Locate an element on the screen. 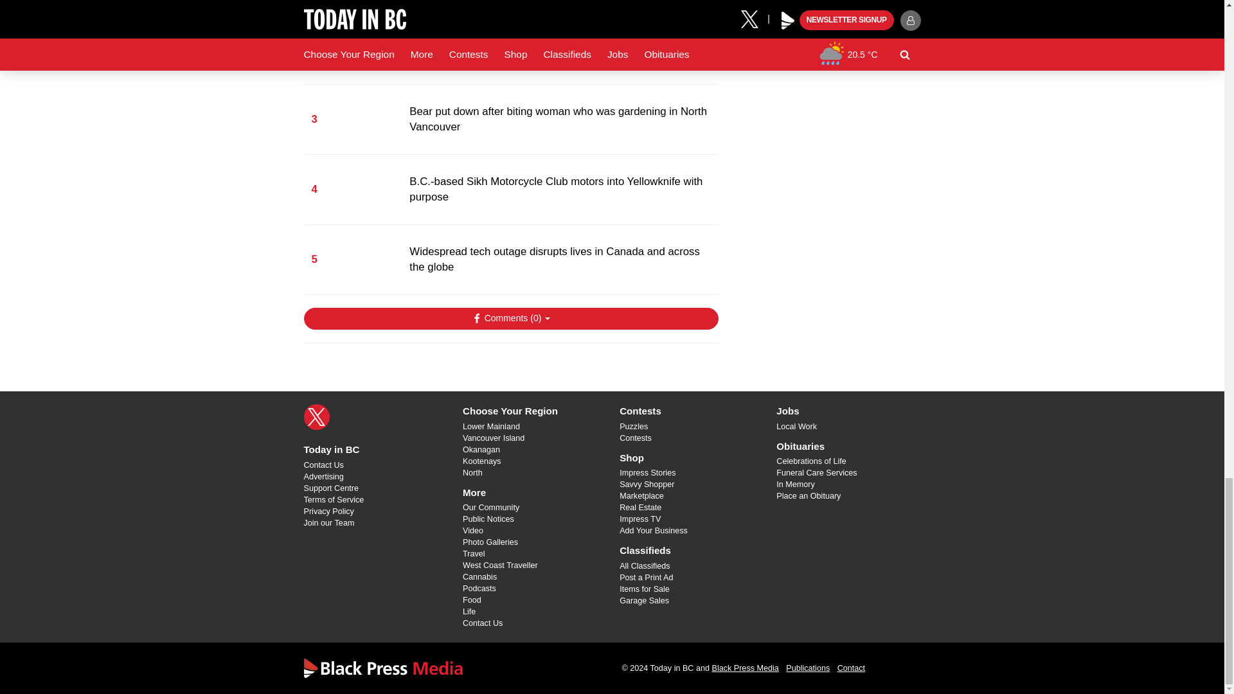  X is located at coordinates (316, 416).